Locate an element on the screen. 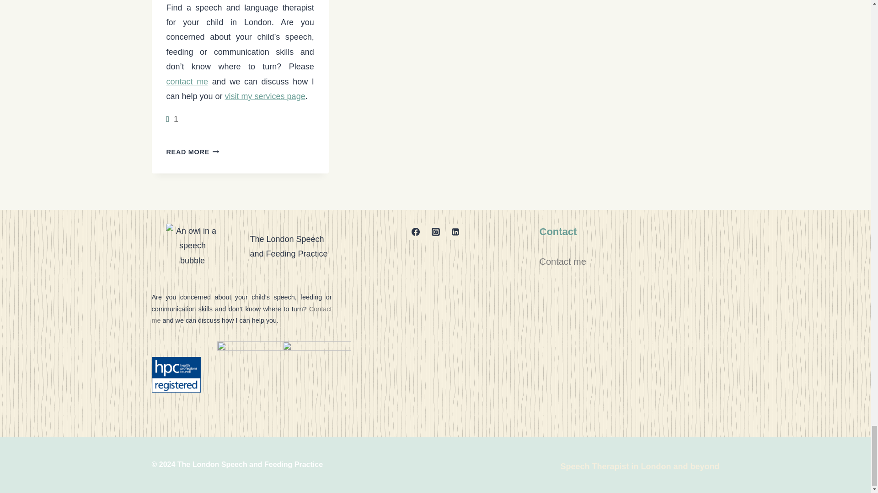 The height and width of the screenshot is (493, 878). Contact me is located at coordinates (563, 261).